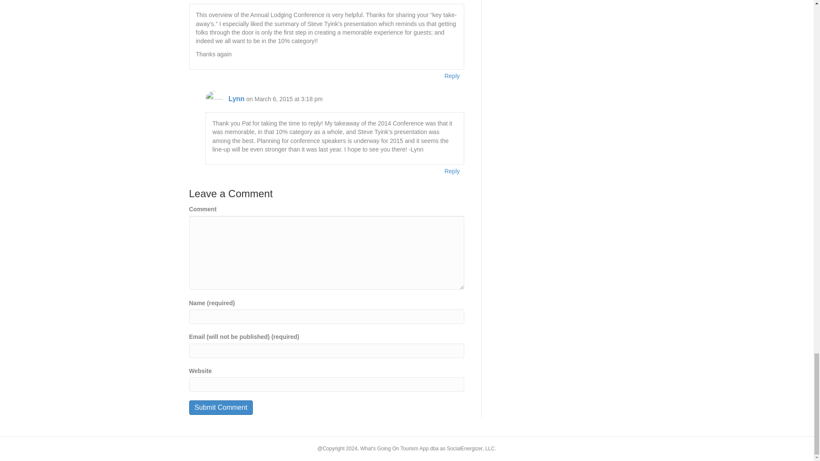  What do you see at coordinates (220, 407) in the screenshot?
I see `Submit Comment` at bounding box center [220, 407].